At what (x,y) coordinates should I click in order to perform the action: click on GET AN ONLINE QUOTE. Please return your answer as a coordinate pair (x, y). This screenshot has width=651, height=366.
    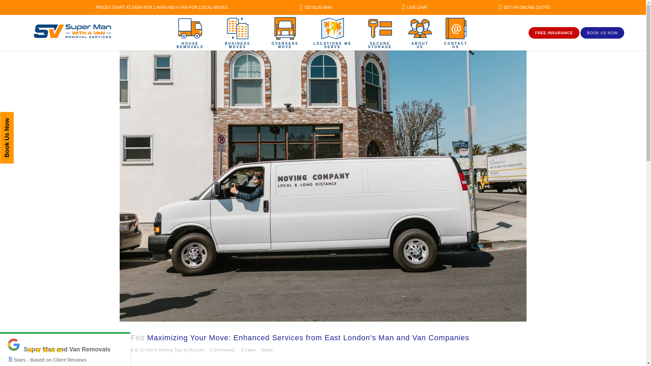
    Looking at the image, I should click on (524, 7).